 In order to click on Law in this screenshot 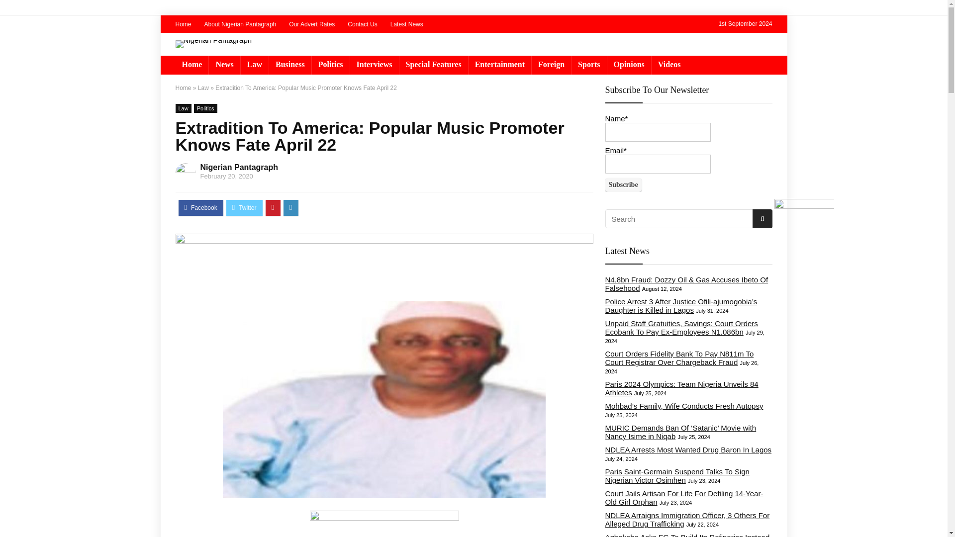, I will do `click(183, 108)`.